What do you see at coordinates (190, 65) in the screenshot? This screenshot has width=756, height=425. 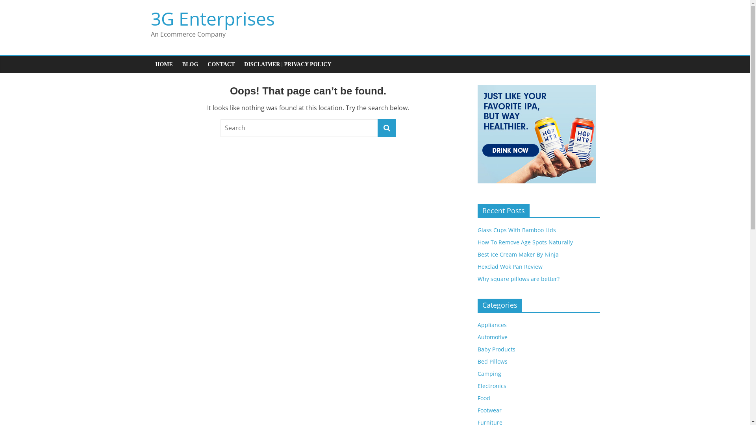 I see `BLOG` at bounding box center [190, 65].